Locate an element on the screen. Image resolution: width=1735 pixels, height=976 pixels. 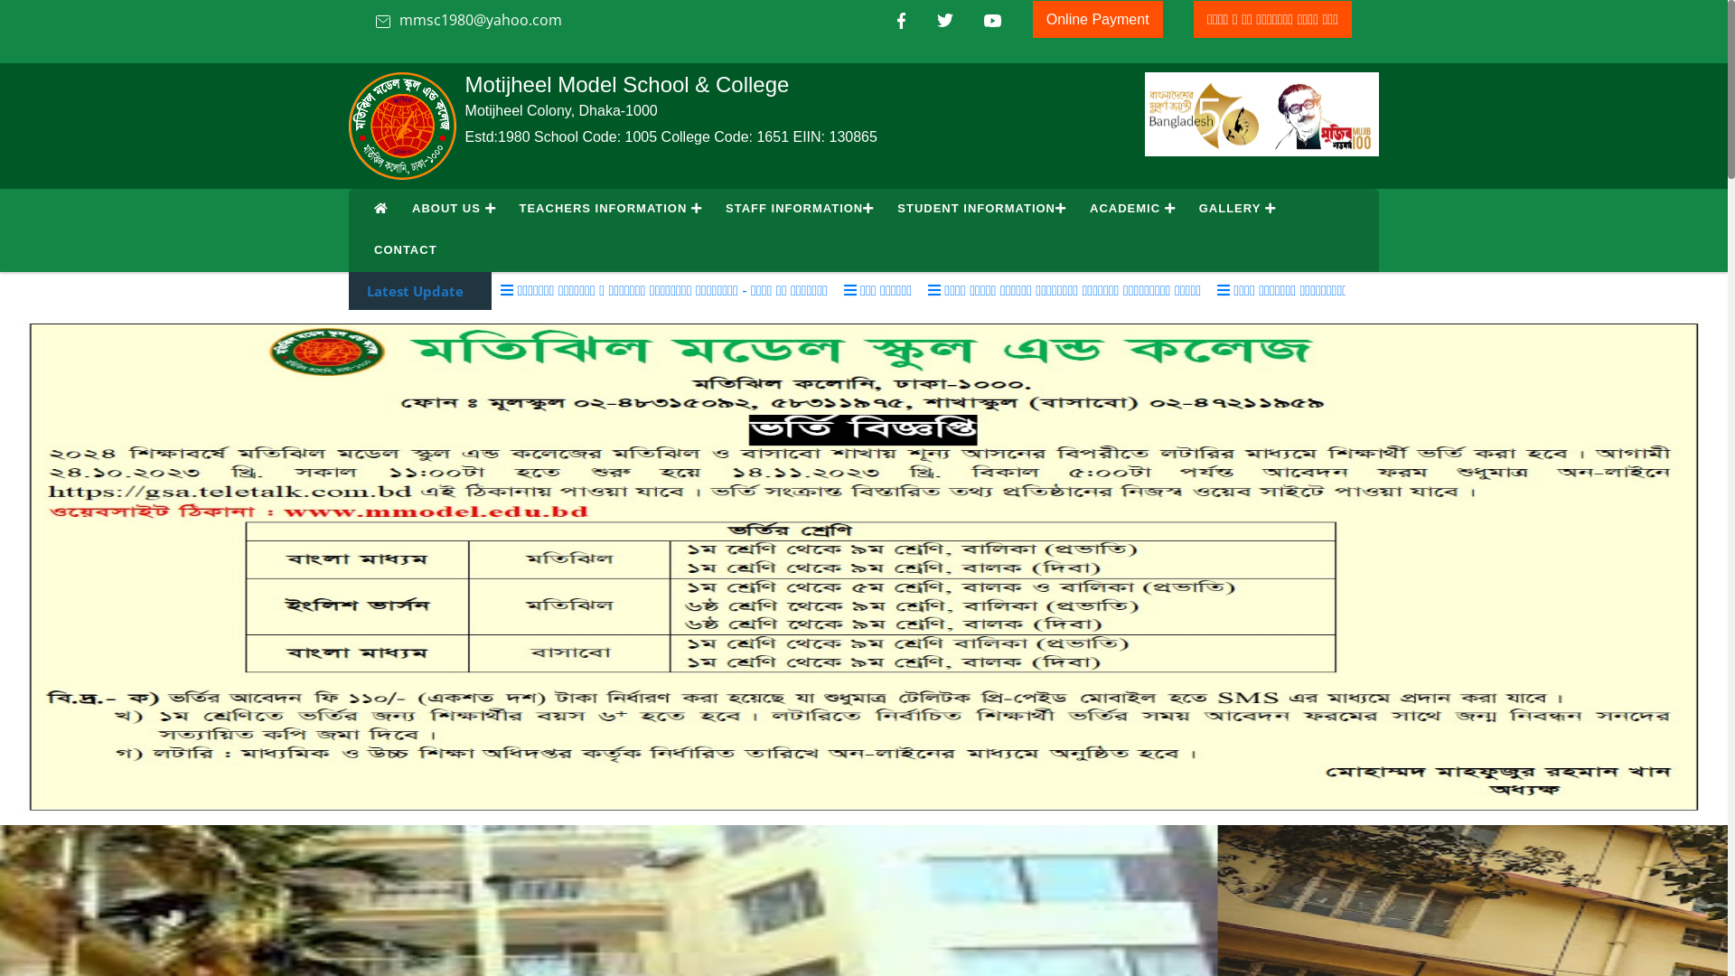
CONTACT is located at coordinates (406, 249).